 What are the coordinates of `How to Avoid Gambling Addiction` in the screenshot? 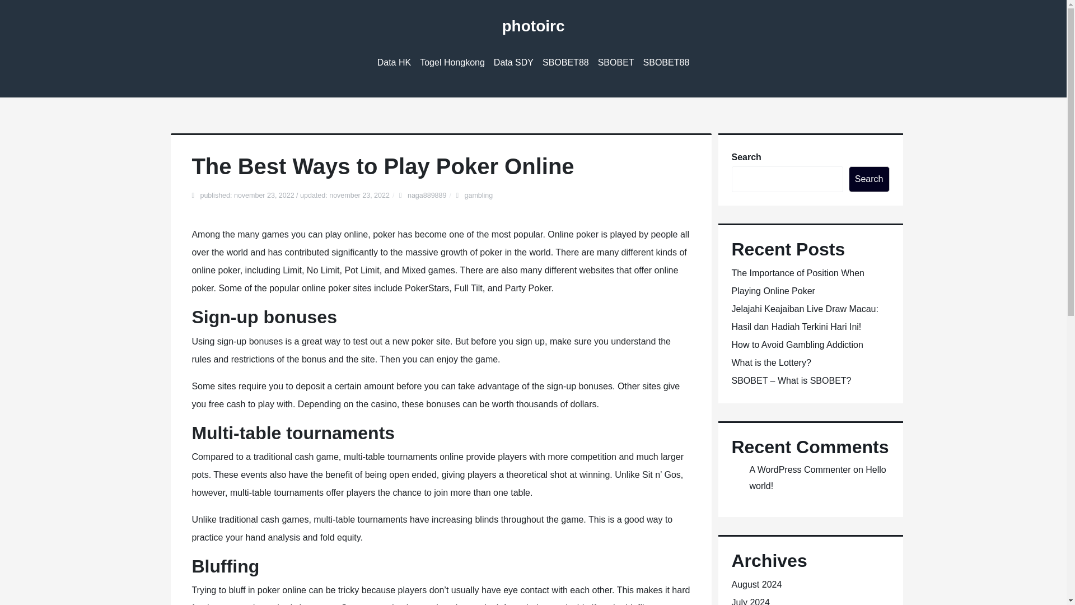 It's located at (797, 345).